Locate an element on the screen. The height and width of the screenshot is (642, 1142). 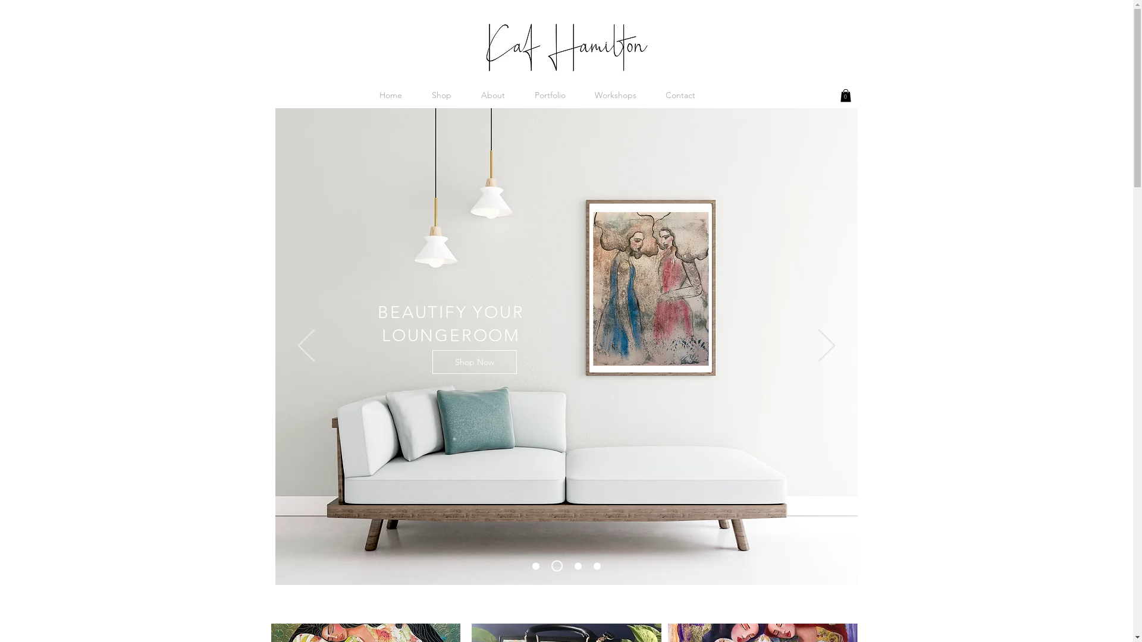
Home is located at coordinates (390, 95).